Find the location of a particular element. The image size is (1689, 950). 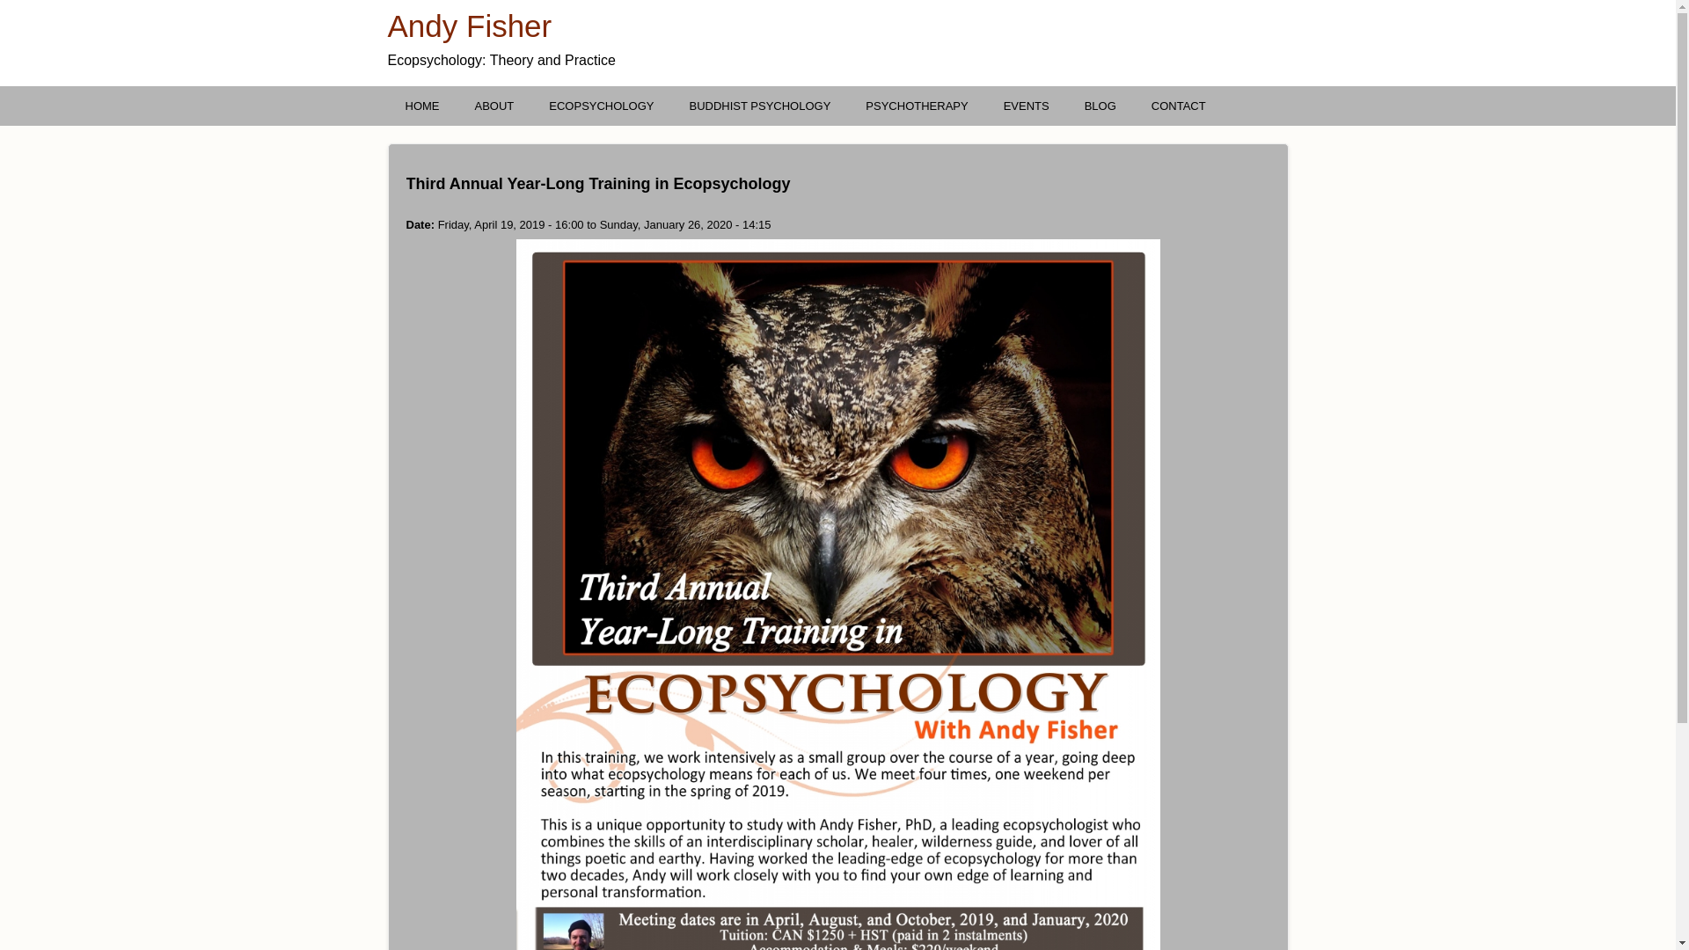

Skip to main content is located at coordinates (52, 0).